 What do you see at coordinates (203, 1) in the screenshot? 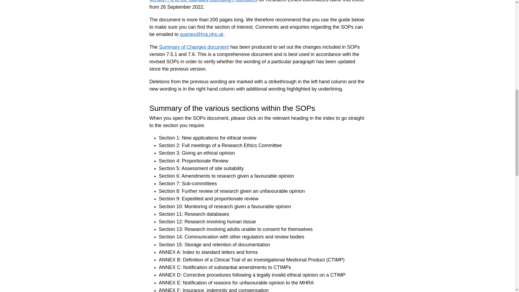
I see `Version 7.6 of the Standard Operating Procedures` at bounding box center [203, 1].